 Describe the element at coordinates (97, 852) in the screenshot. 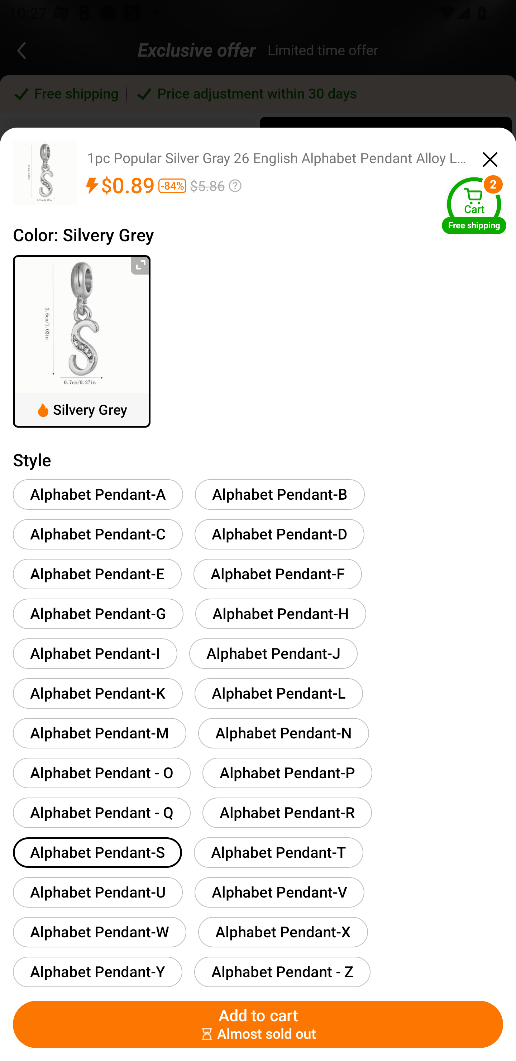

I see ` Alphabet Pendant-S` at that location.